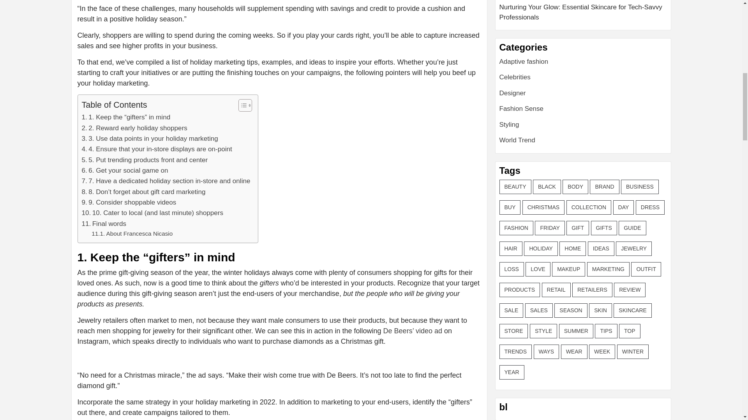 The width and height of the screenshot is (748, 420). Describe the element at coordinates (166, 181) in the screenshot. I see `7. Have a dedicated holiday section in-store and online` at that location.